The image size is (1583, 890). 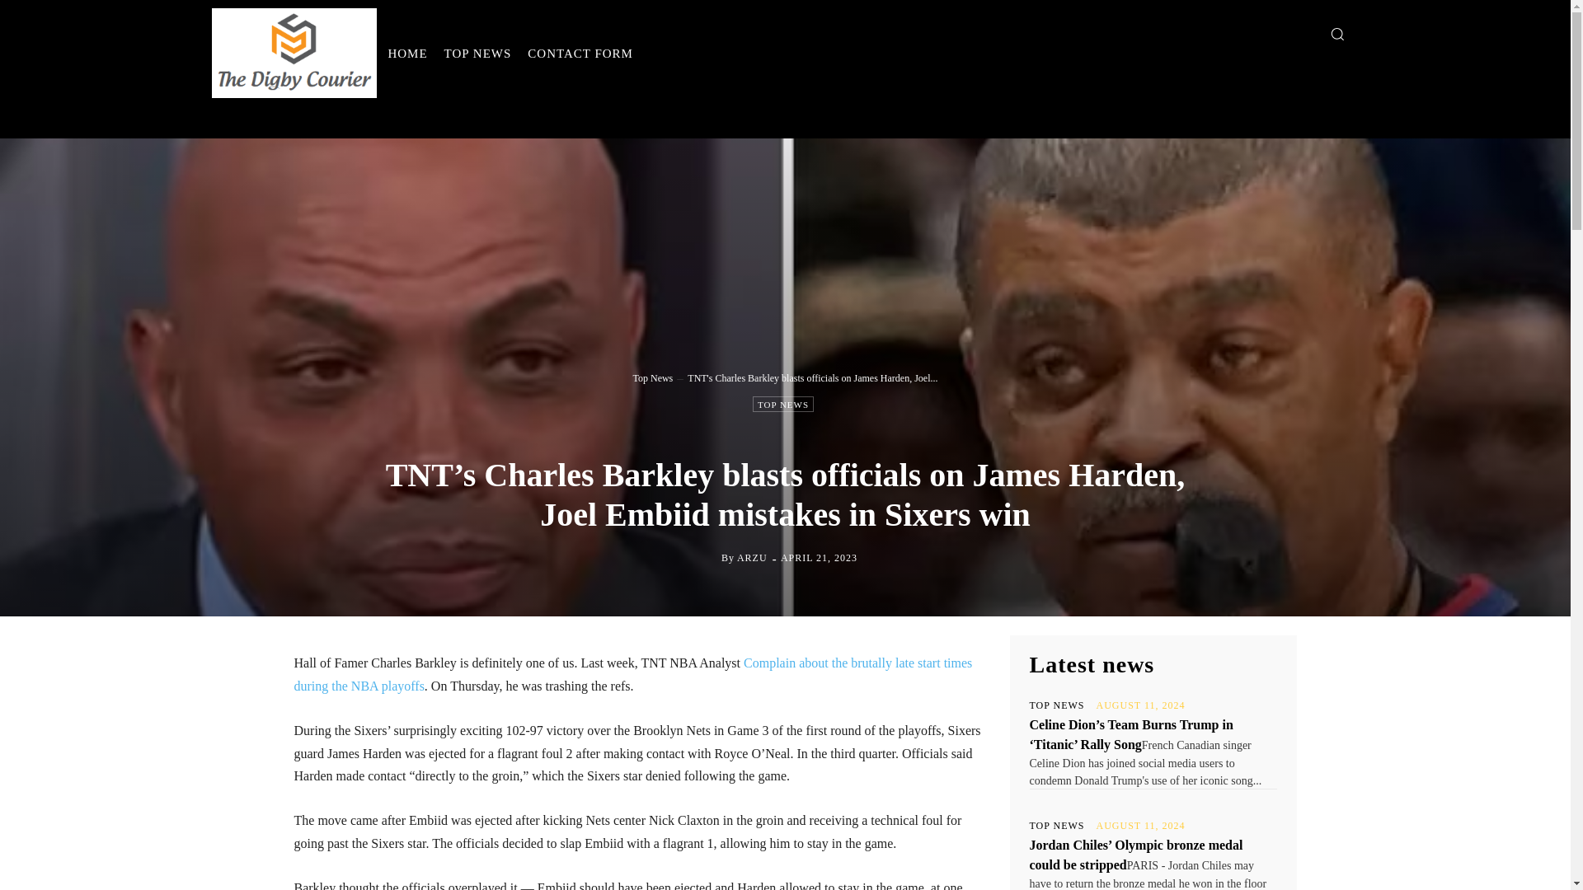 I want to click on HOME, so click(x=407, y=53).